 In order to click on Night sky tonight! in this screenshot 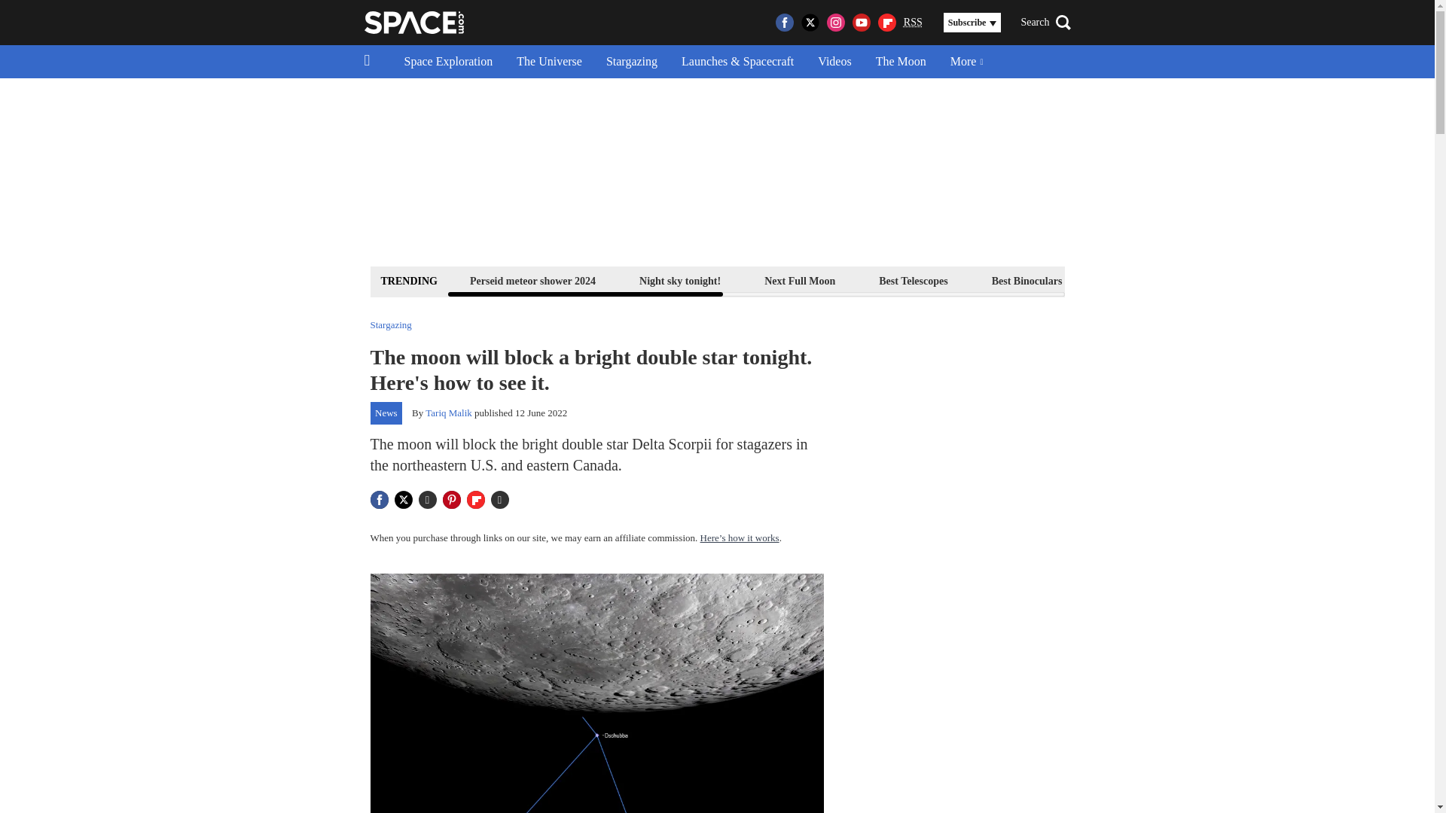, I will do `click(679, 280)`.